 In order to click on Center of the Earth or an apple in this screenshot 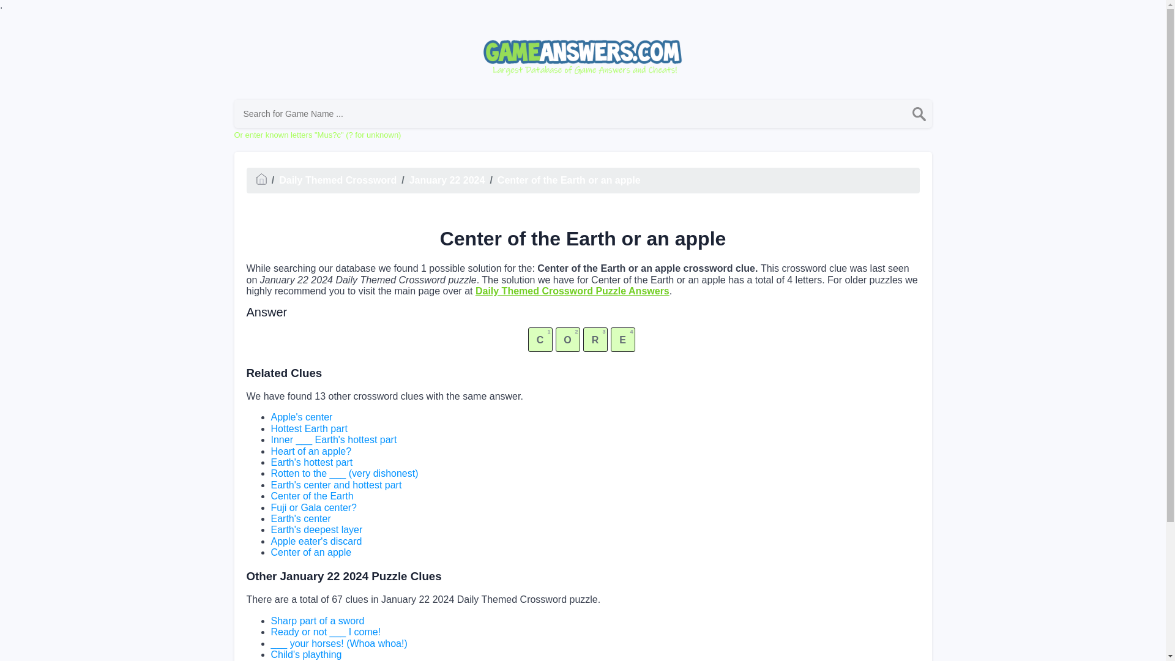, I will do `click(569, 180)`.